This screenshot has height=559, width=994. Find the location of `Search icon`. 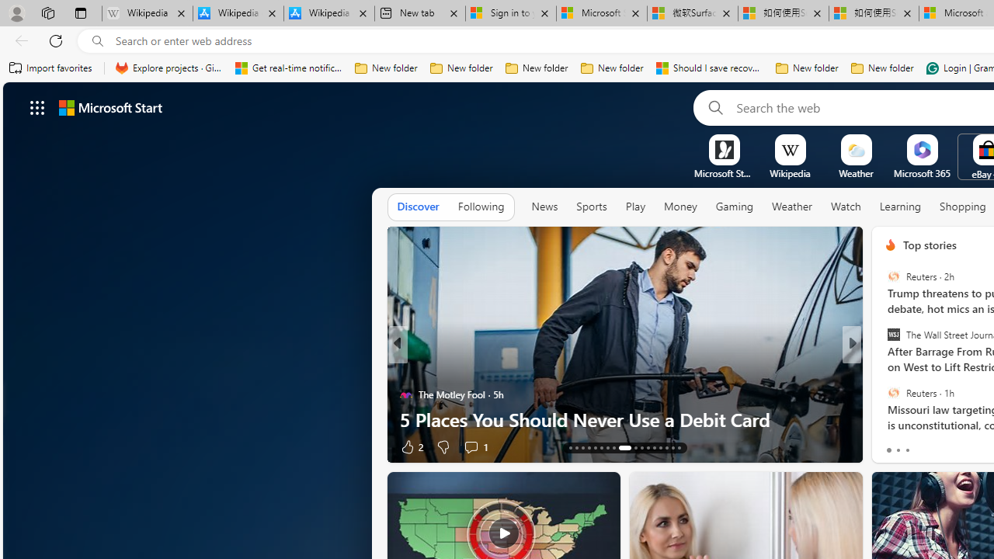

Search icon is located at coordinates (98, 41).